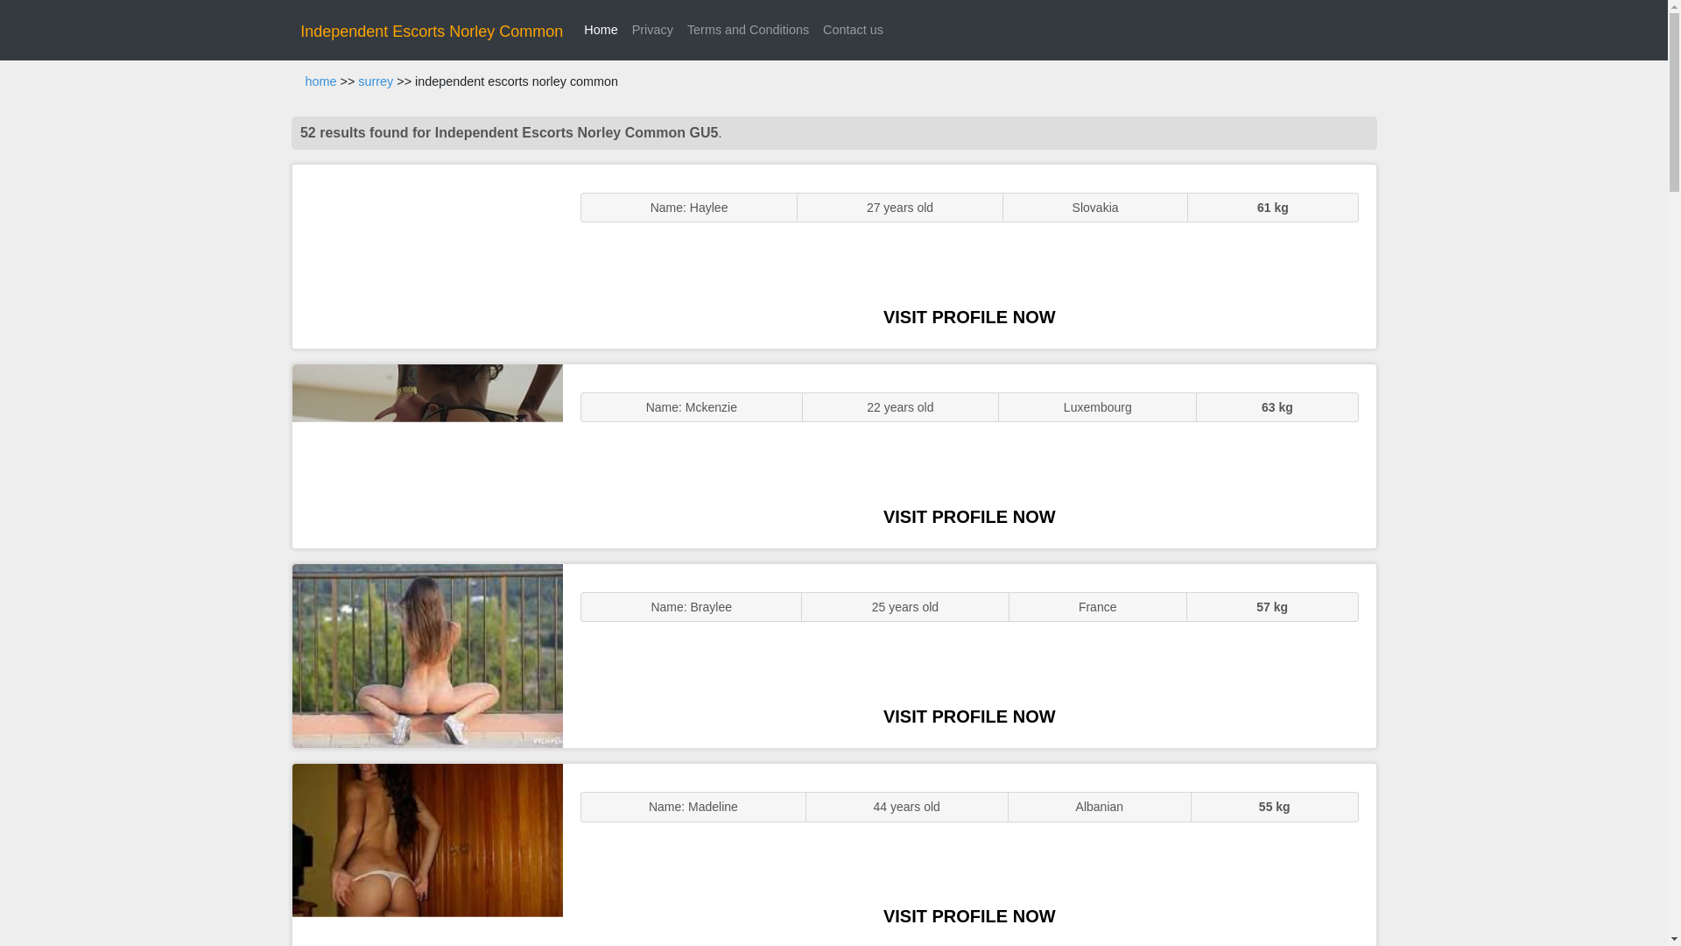 Image resolution: width=1681 pixels, height=946 pixels. I want to click on Terms and Conditions, so click(748, 30).